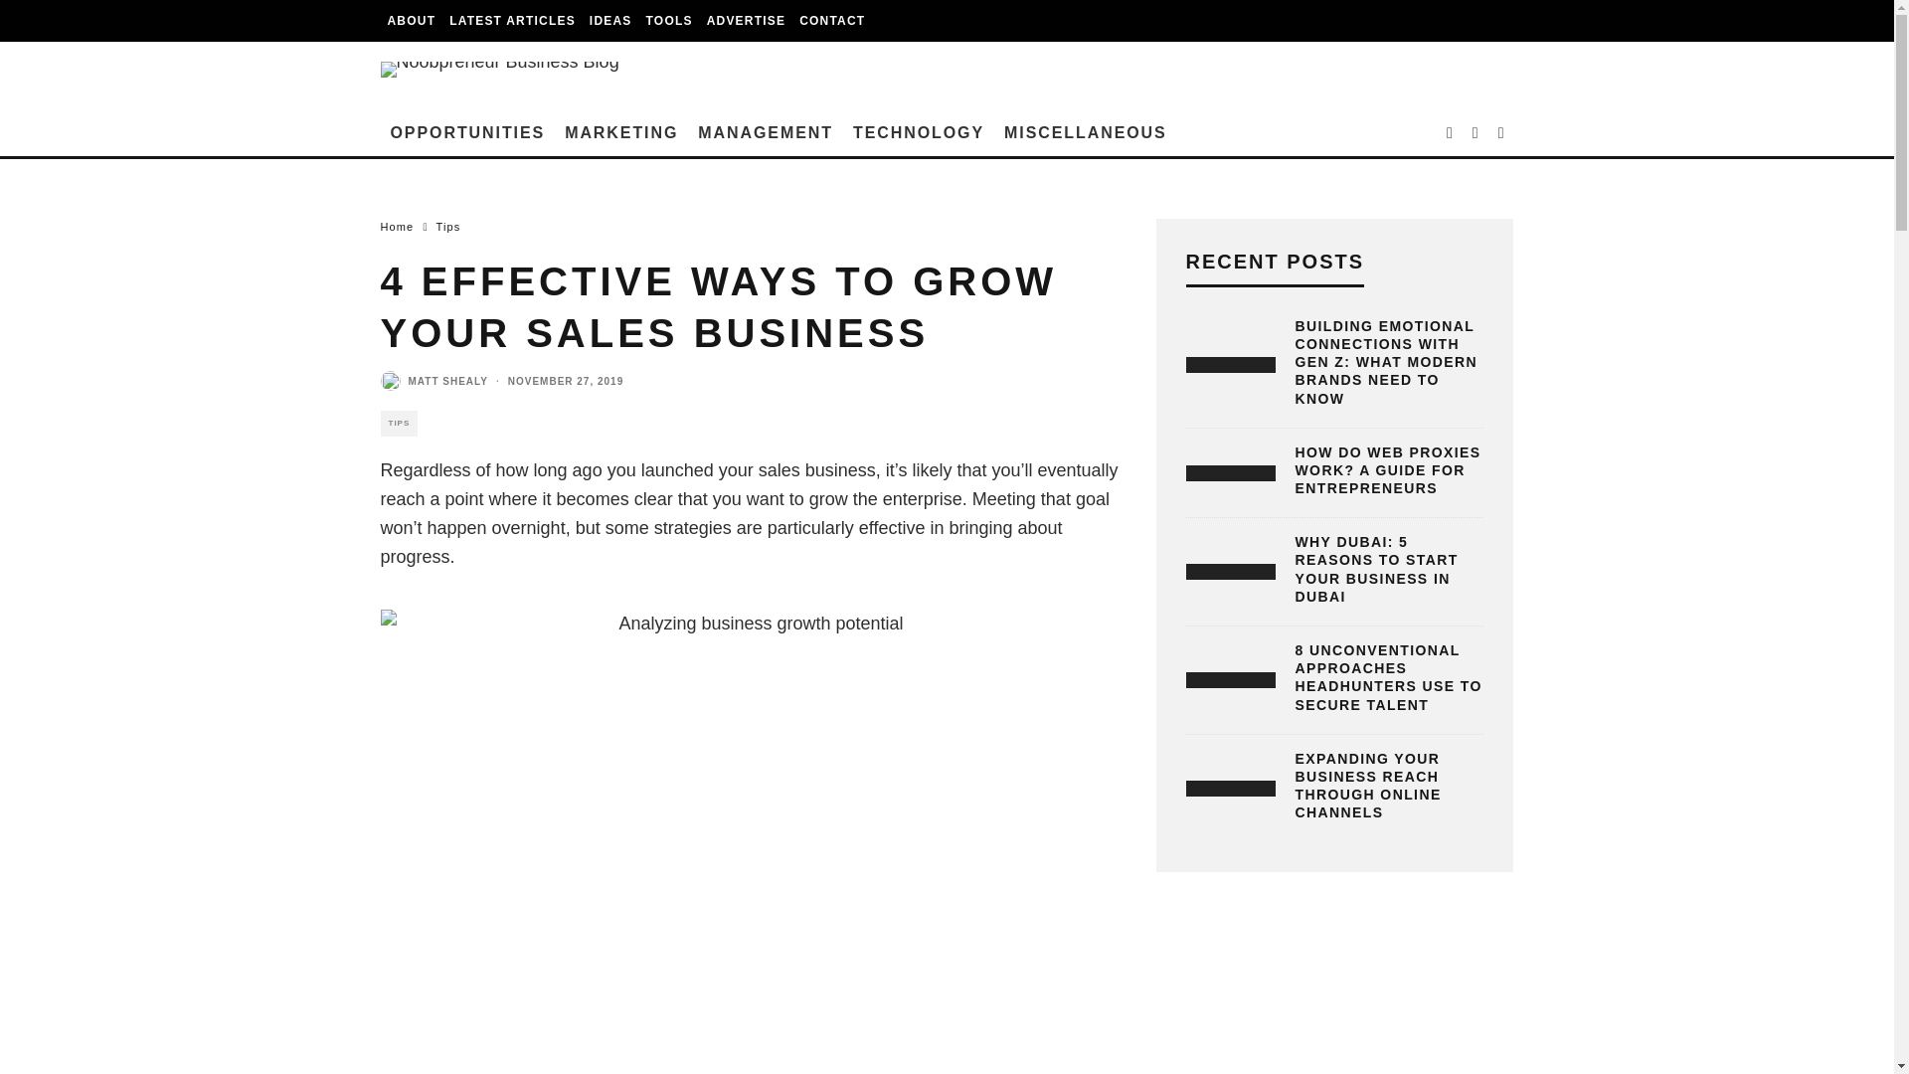 The height and width of the screenshot is (1074, 1909). What do you see at coordinates (766, 133) in the screenshot?
I see `MANAGEMENT` at bounding box center [766, 133].